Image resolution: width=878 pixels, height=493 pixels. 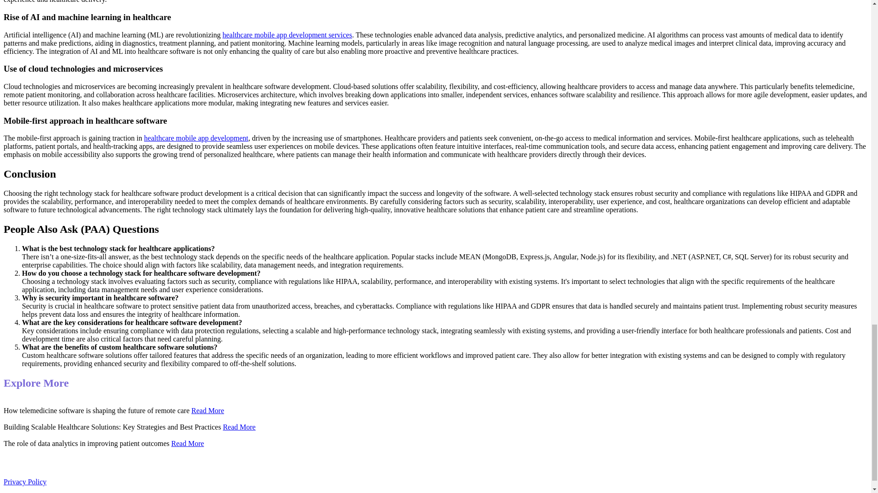 I want to click on Read More, so click(x=208, y=411).